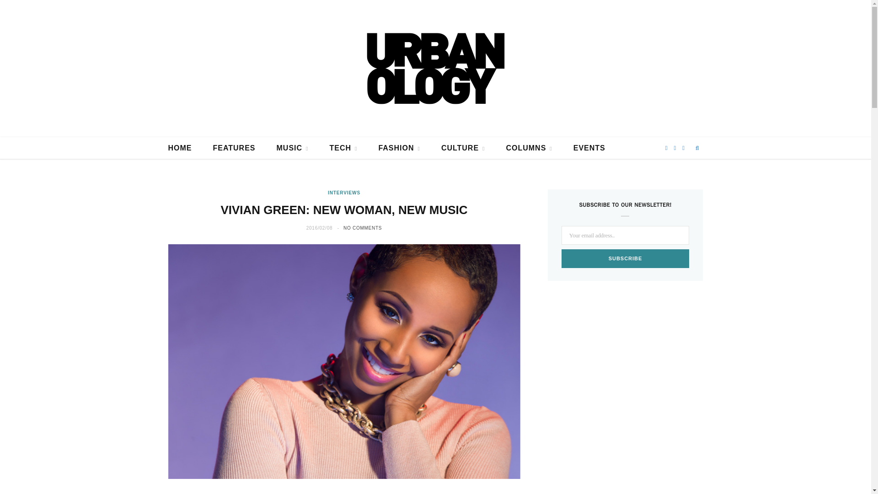 The height and width of the screenshot is (494, 878). What do you see at coordinates (292, 148) in the screenshot?
I see `MUSIC` at bounding box center [292, 148].